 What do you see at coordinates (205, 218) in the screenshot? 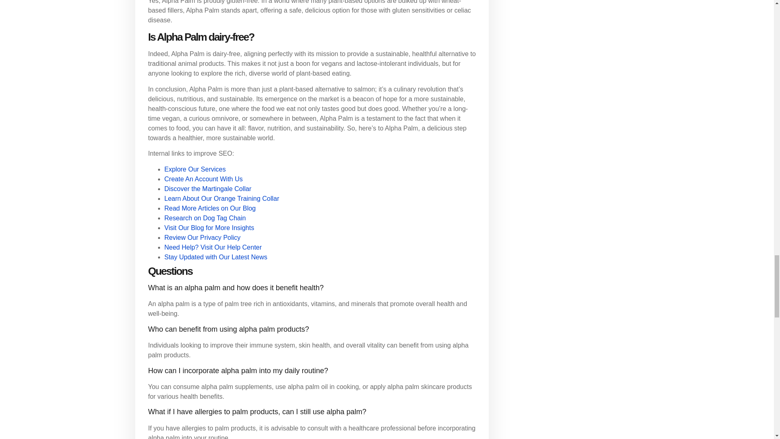
I see `Research on Dog Tag Chain` at bounding box center [205, 218].